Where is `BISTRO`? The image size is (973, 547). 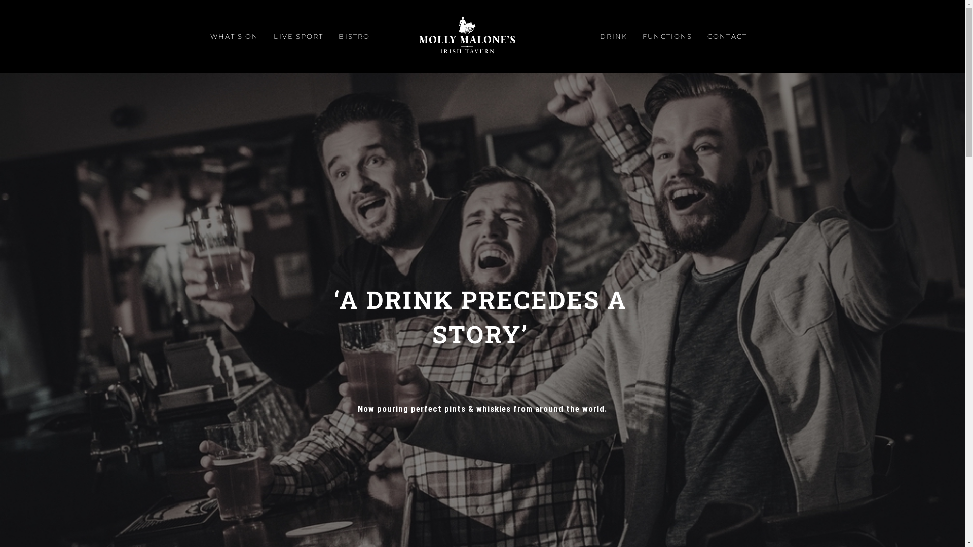 BISTRO is located at coordinates (354, 36).